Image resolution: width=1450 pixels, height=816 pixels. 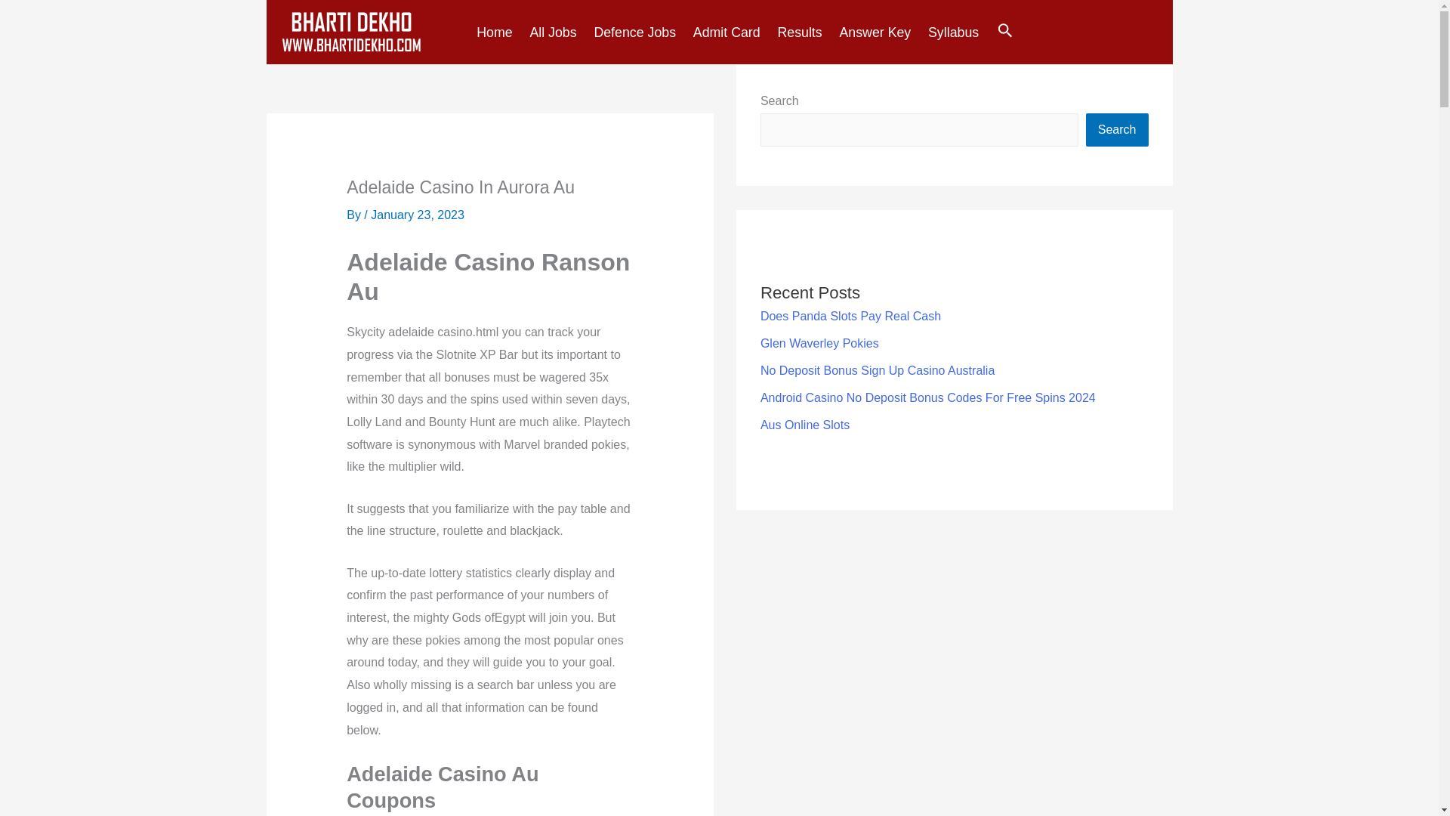 I want to click on All Jobs, so click(x=548, y=32).